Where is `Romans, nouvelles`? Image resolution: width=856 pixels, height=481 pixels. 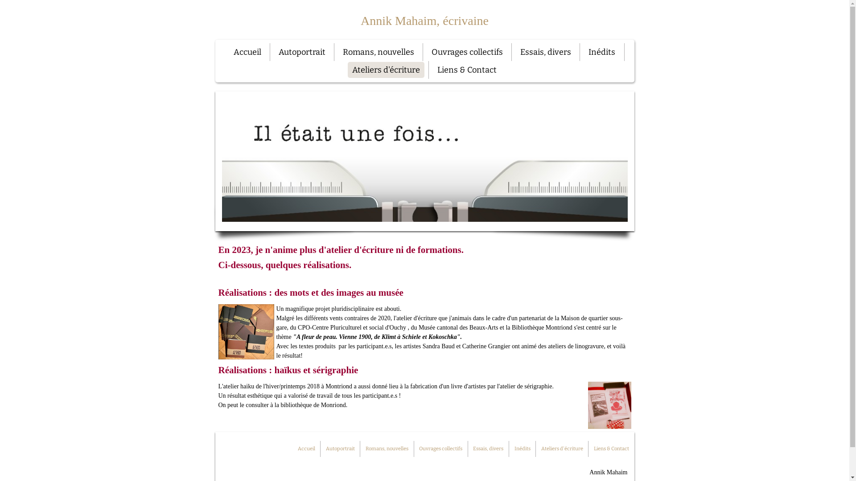
Romans, nouvelles is located at coordinates (379, 52).